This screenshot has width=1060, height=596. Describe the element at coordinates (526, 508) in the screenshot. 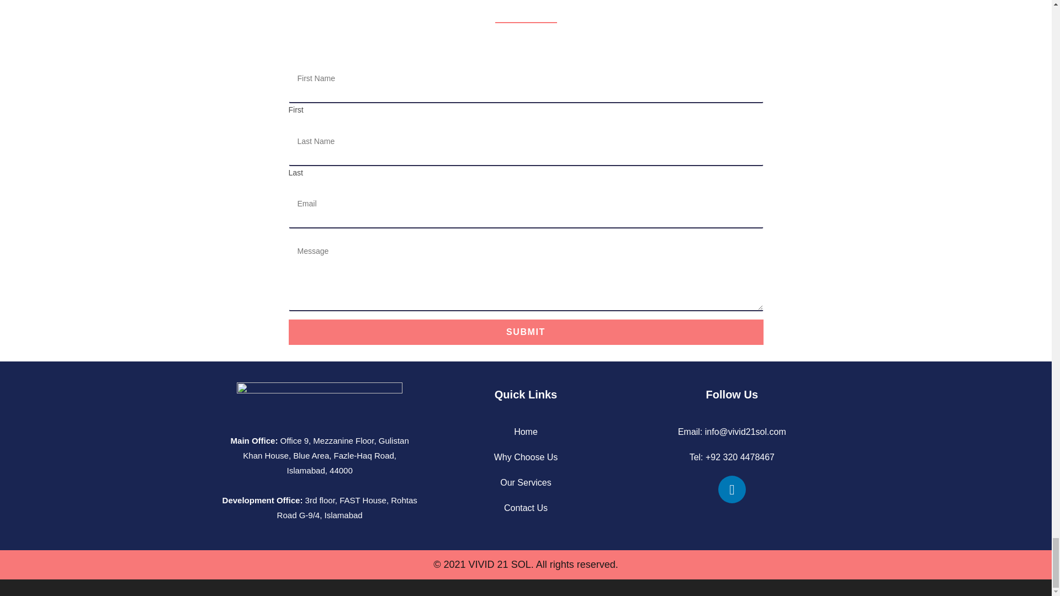

I see `Contact Us` at that location.